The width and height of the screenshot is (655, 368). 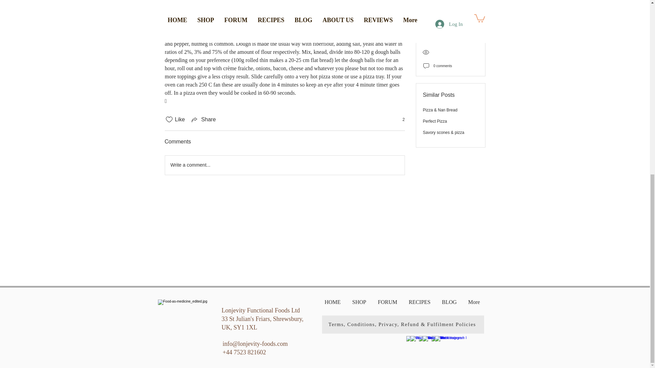 I want to click on Write a comment..., so click(x=285, y=165).